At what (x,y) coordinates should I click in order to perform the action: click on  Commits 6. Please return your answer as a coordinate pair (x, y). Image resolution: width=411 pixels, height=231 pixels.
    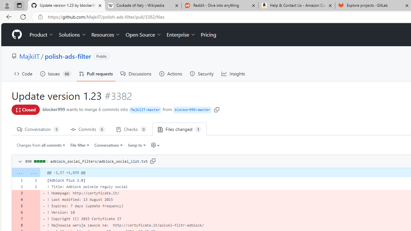
    Looking at the image, I should click on (88, 129).